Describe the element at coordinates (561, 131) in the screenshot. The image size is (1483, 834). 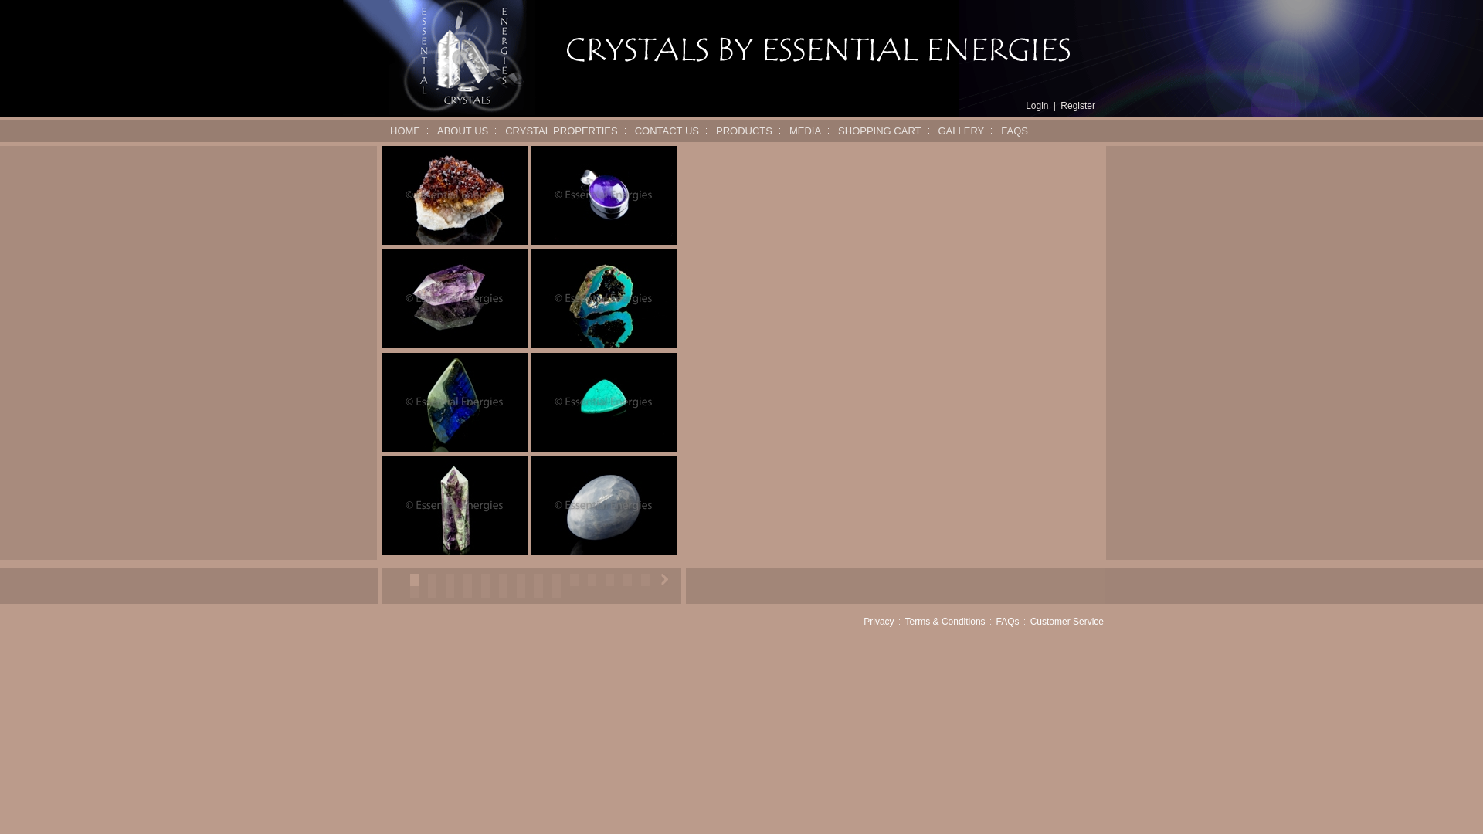
I see `CRYSTAL PROPERTIES` at that location.